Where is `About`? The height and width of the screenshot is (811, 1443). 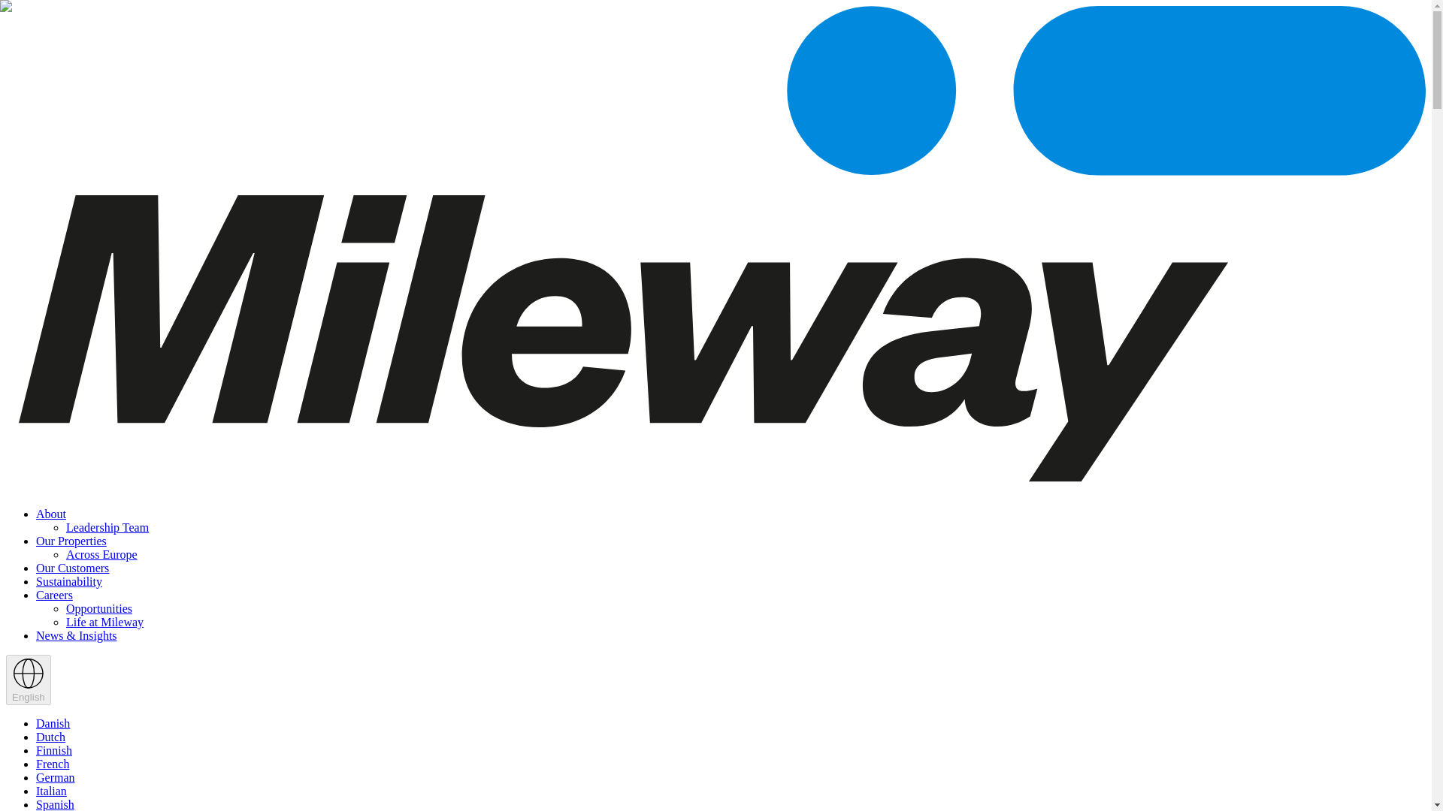 About is located at coordinates (51, 514).